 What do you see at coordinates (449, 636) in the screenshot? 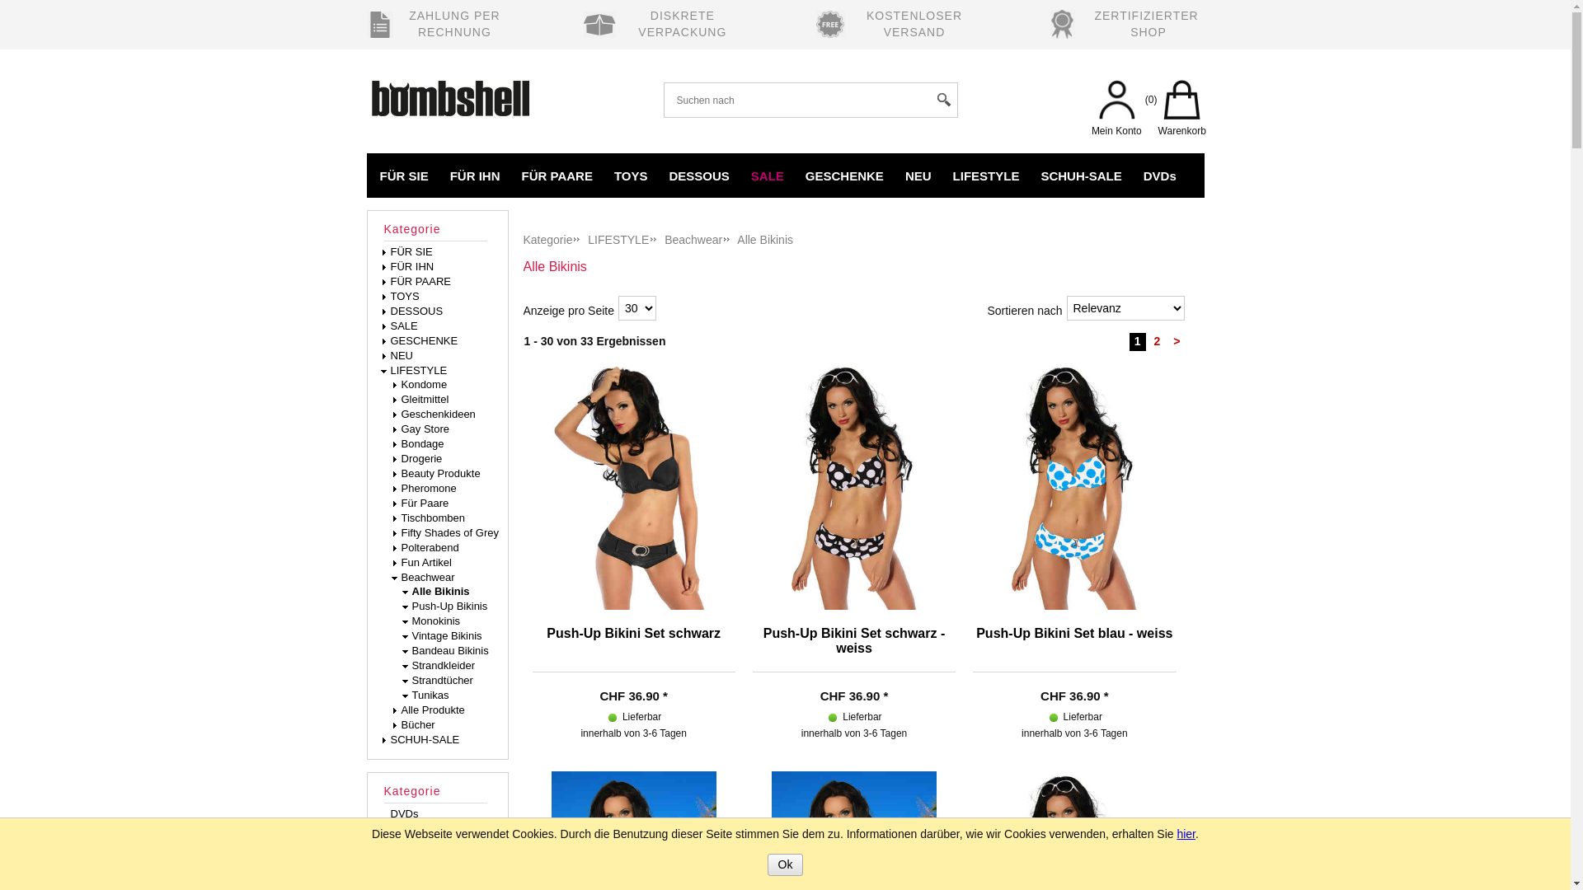
I see ` Vintage Bikinis` at bounding box center [449, 636].